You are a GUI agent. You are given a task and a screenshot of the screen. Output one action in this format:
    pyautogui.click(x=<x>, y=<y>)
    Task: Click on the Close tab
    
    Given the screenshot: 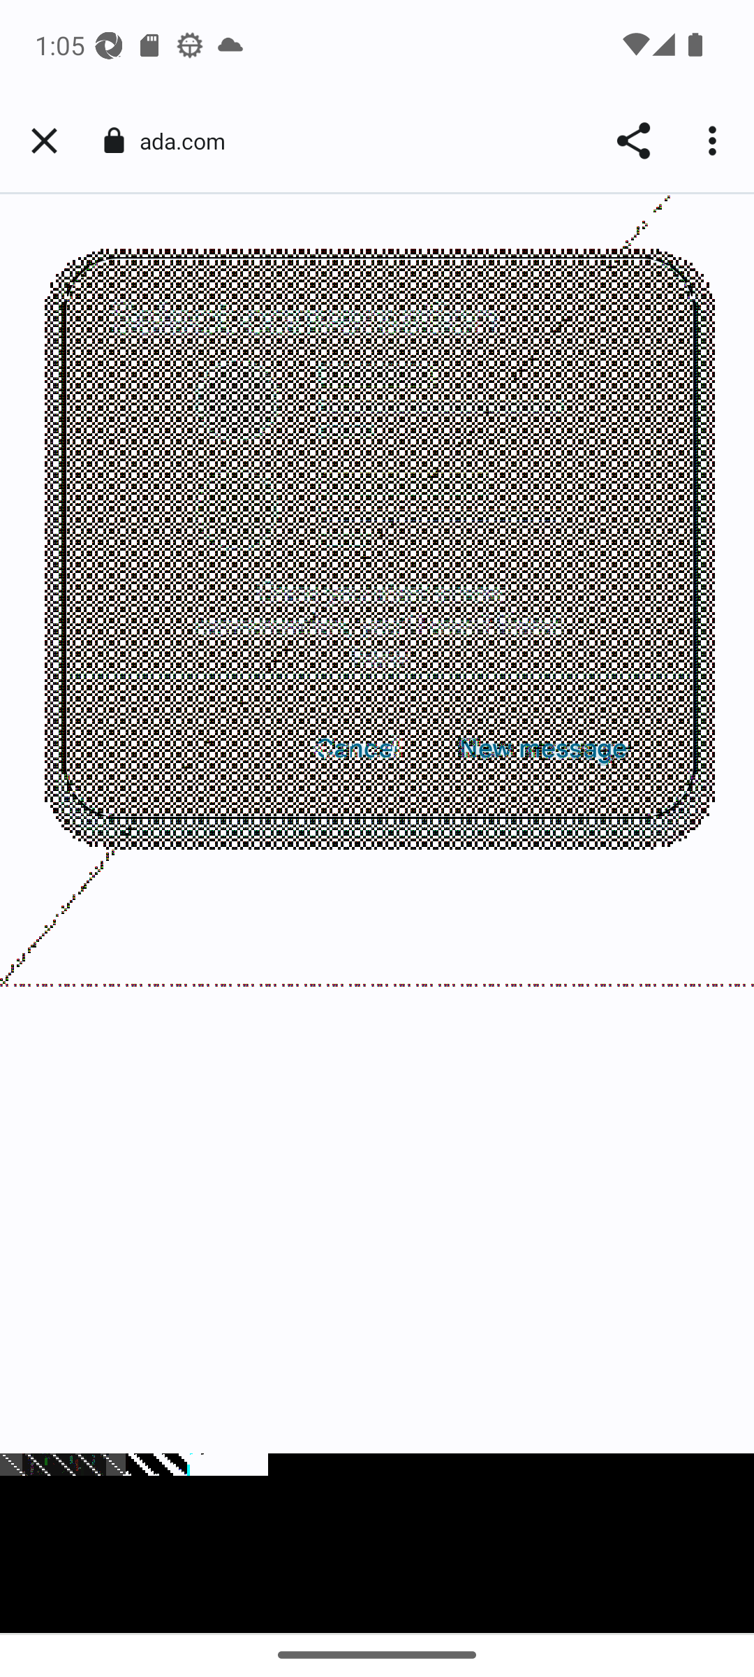 What is the action you would take?
    pyautogui.click(x=44, y=141)
    